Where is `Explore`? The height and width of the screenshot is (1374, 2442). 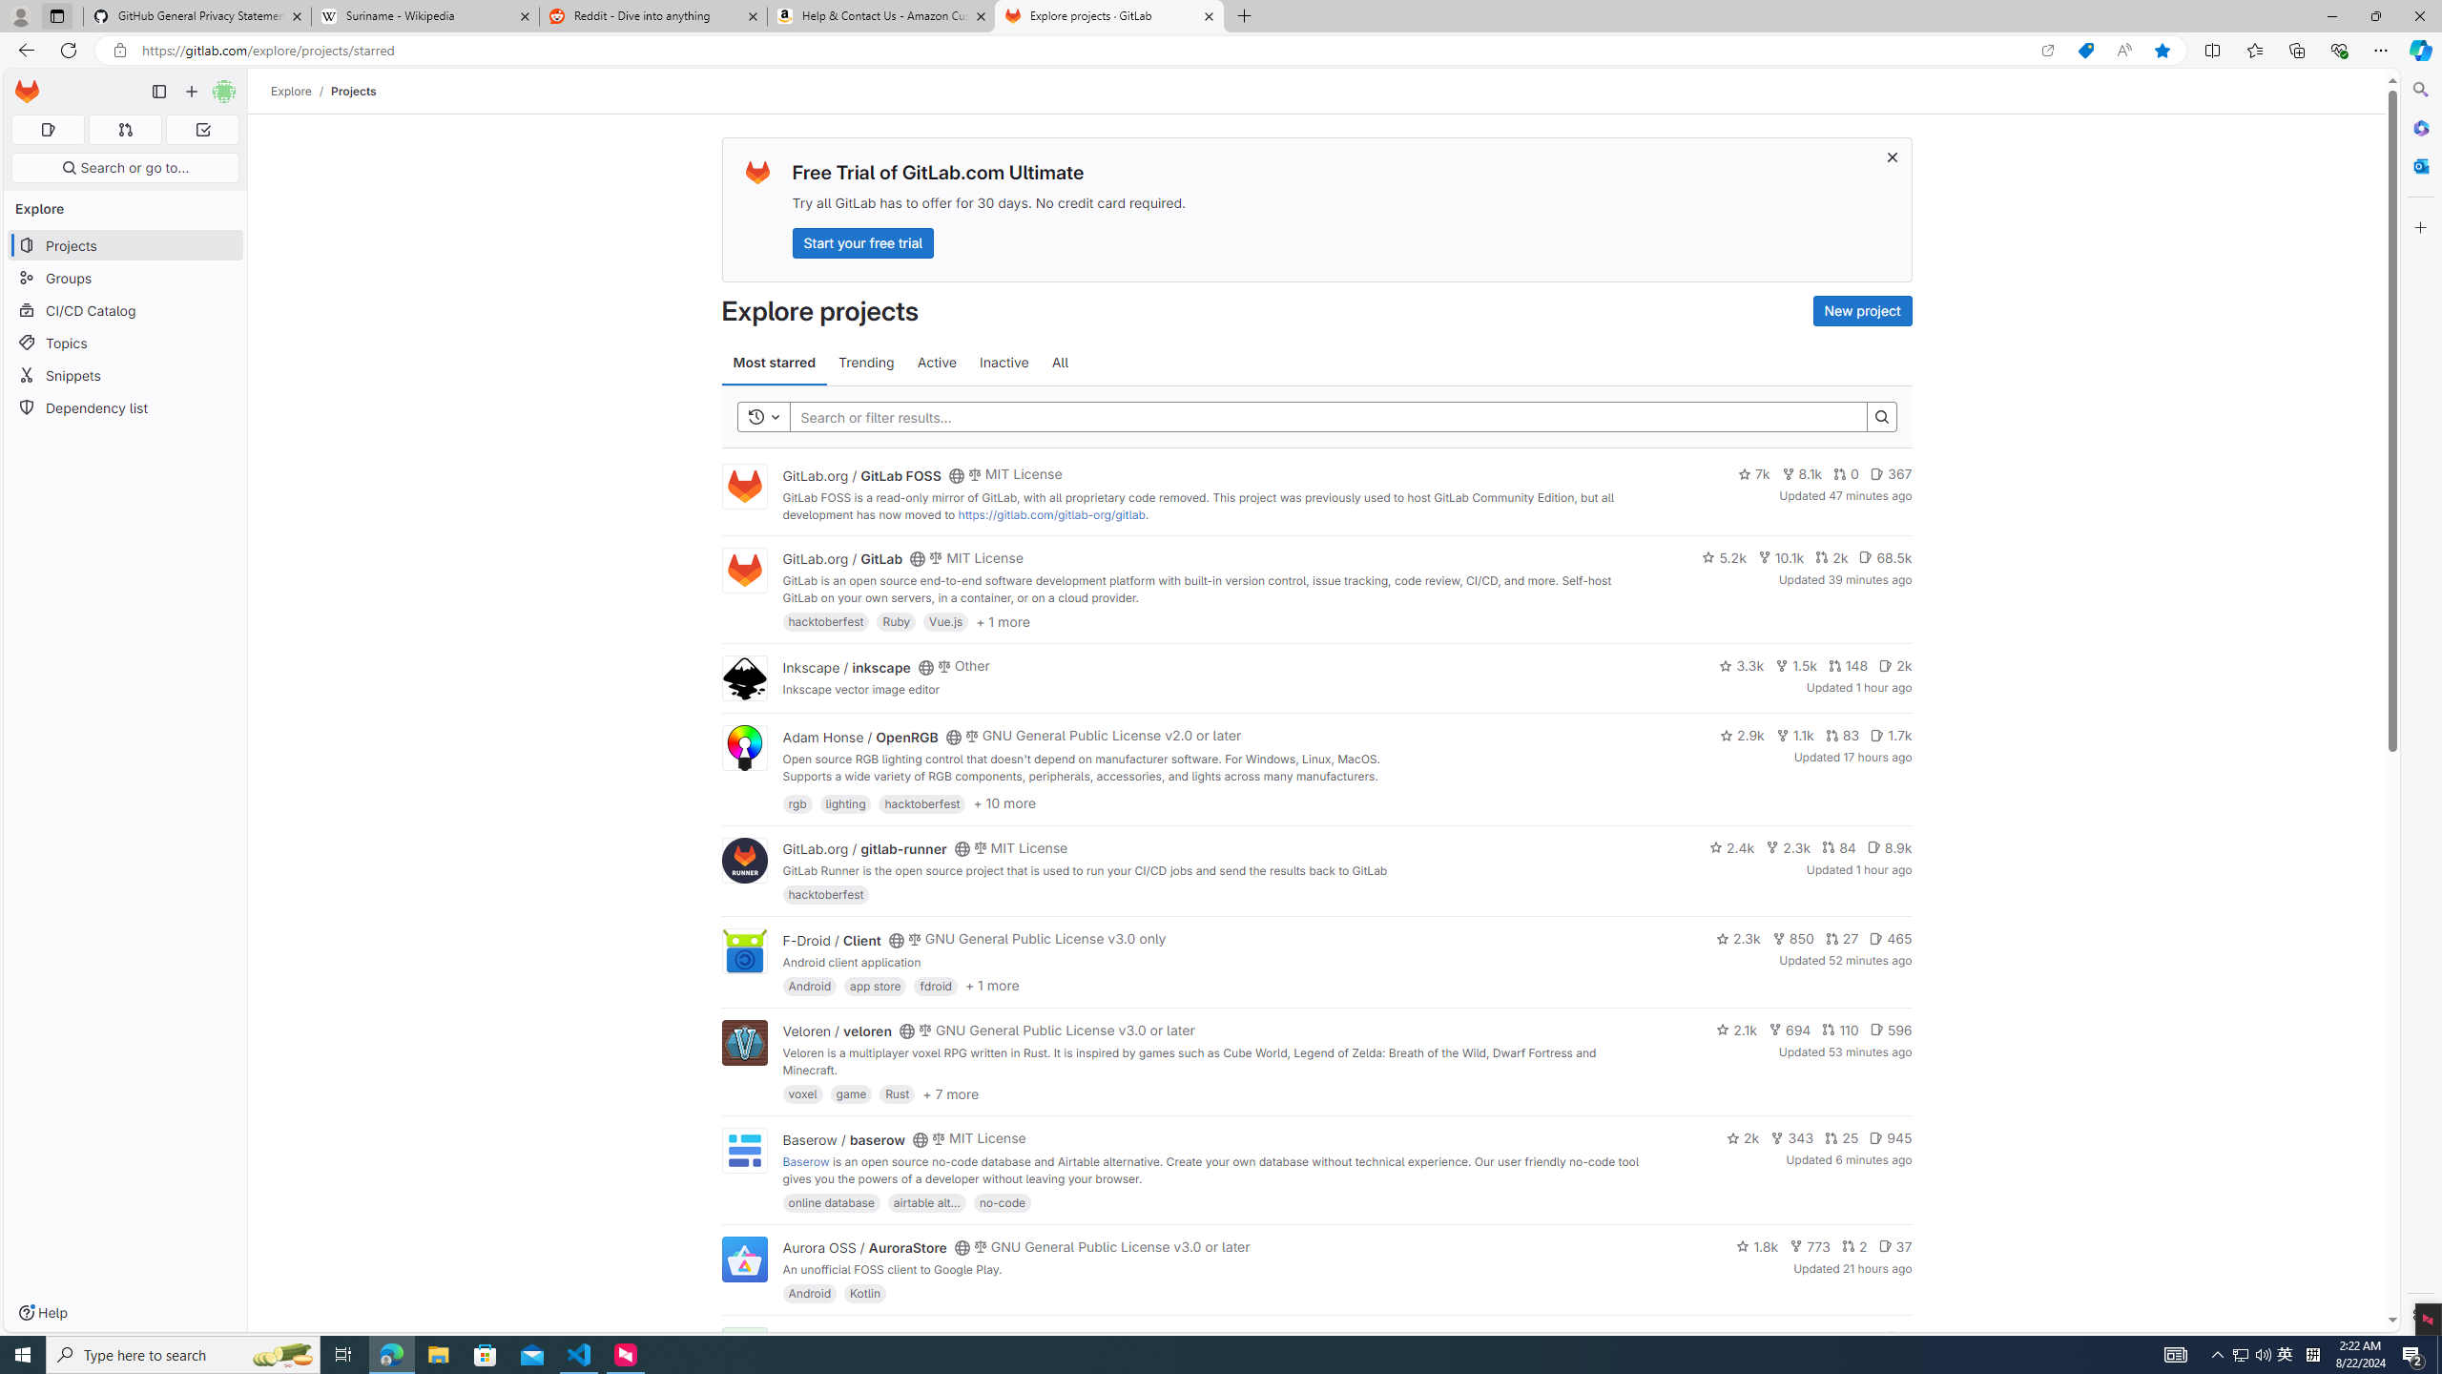
Explore is located at coordinates (292, 91).